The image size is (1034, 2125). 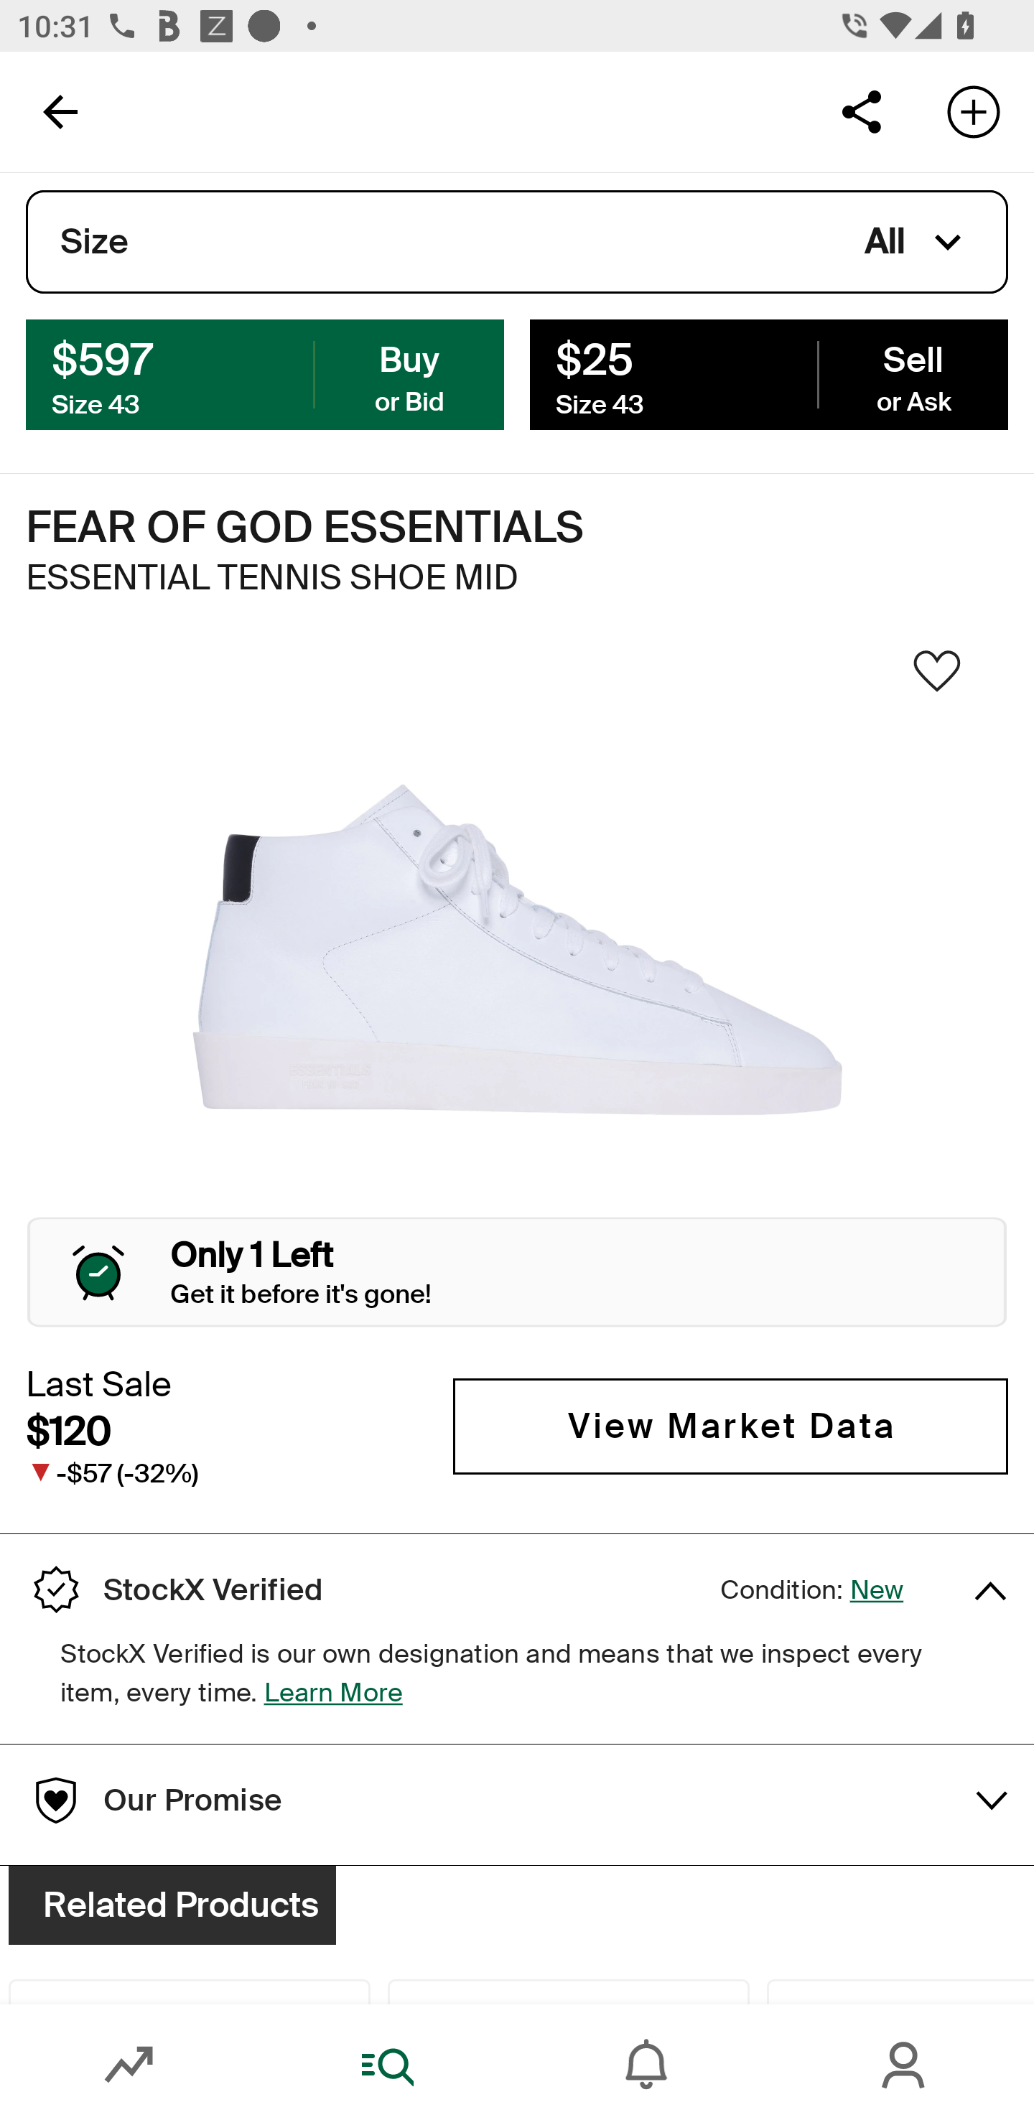 What do you see at coordinates (905, 2065) in the screenshot?
I see `Account` at bounding box center [905, 2065].